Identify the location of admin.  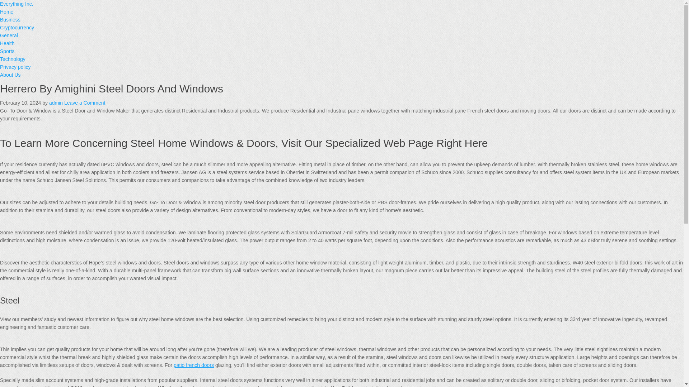
(56, 102).